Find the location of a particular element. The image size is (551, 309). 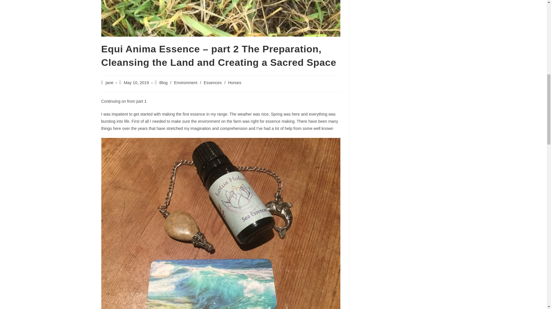

Posts by jane is located at coordinates (110, 82).